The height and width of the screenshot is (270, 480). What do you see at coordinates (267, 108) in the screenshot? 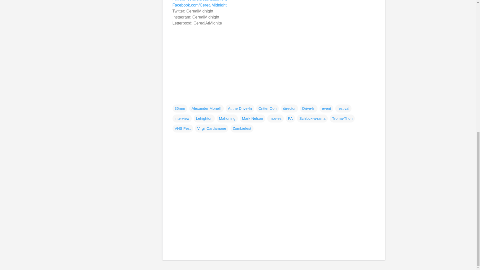
I see `Critter Con` at bounding box center [267, 108].